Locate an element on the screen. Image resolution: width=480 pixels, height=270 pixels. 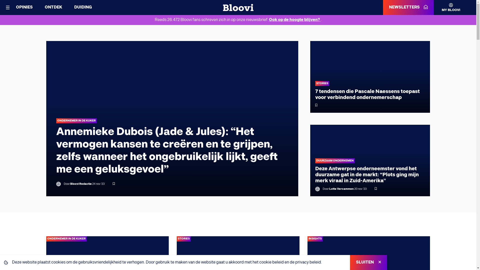
MY BLOOVI is located at coordinates (447, 7).